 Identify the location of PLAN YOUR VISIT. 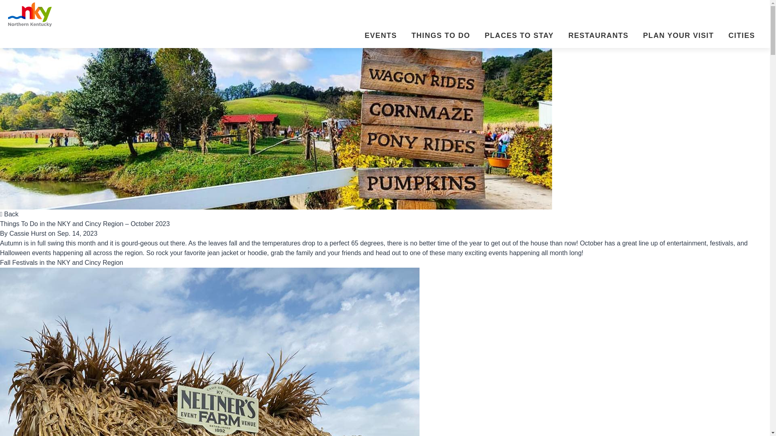
(677, 36).